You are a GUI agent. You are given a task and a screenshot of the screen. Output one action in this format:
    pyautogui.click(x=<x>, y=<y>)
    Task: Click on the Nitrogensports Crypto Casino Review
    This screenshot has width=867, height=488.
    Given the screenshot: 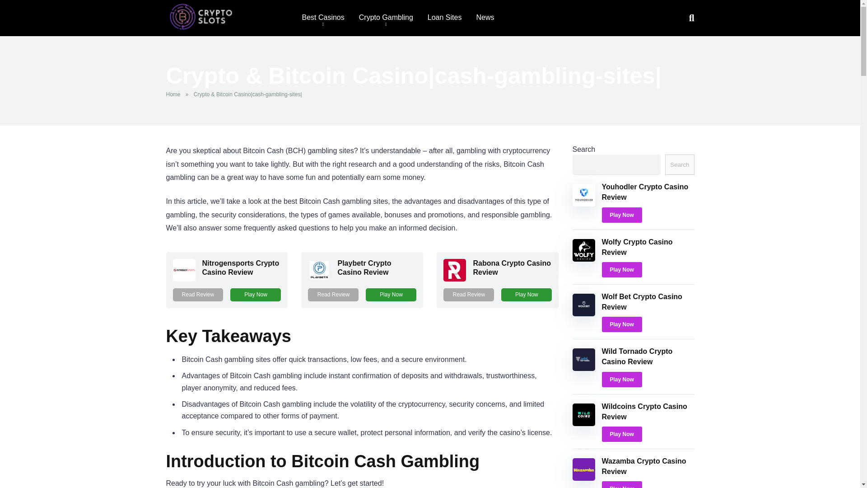 What is the action you would take?
    pyautogui.click(x=184, y=279)
    